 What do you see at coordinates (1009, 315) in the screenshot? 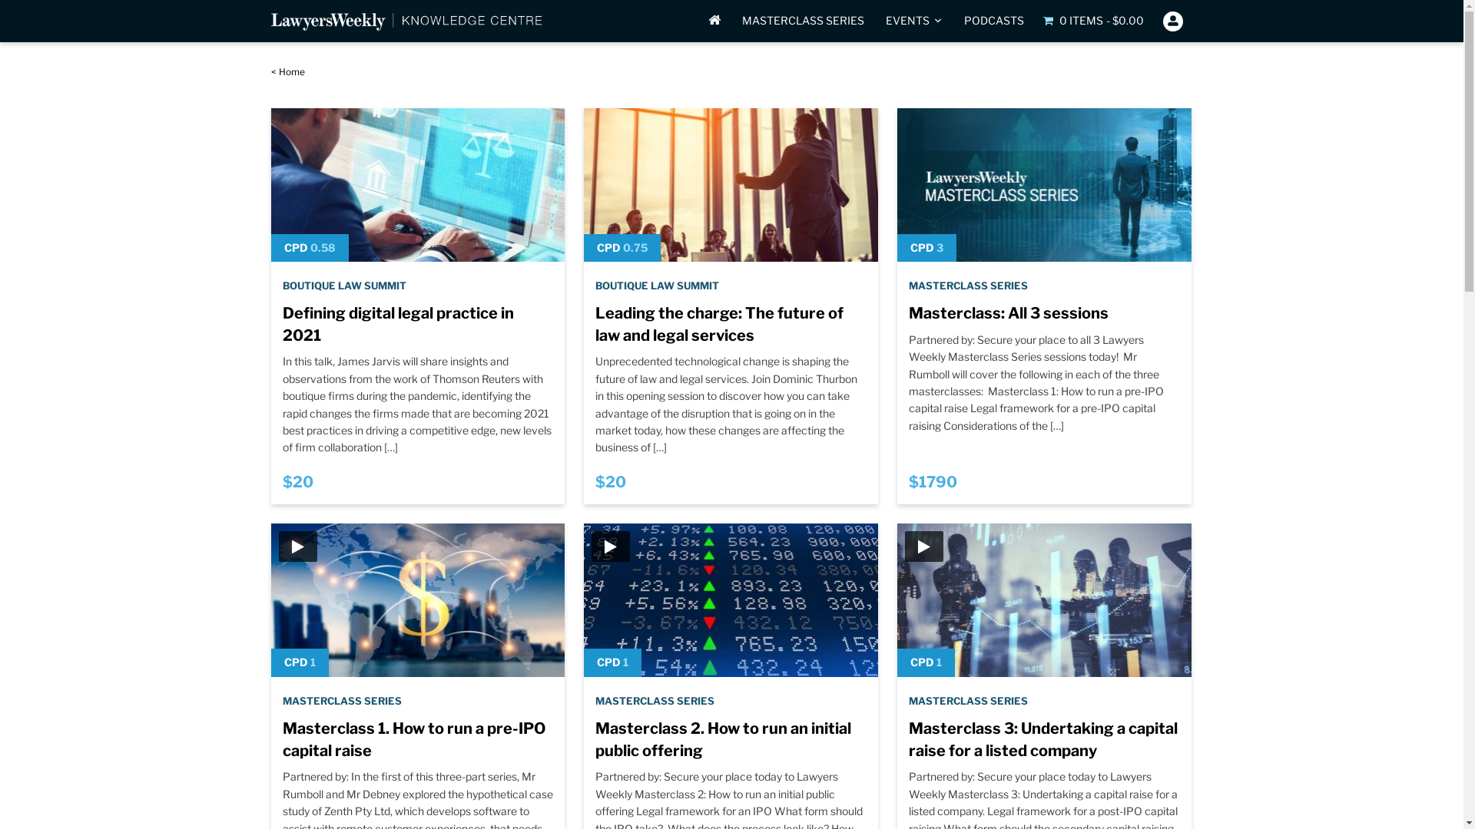
I see `Masterclass: All 3 sessions` at bounding box center [1009, 315].